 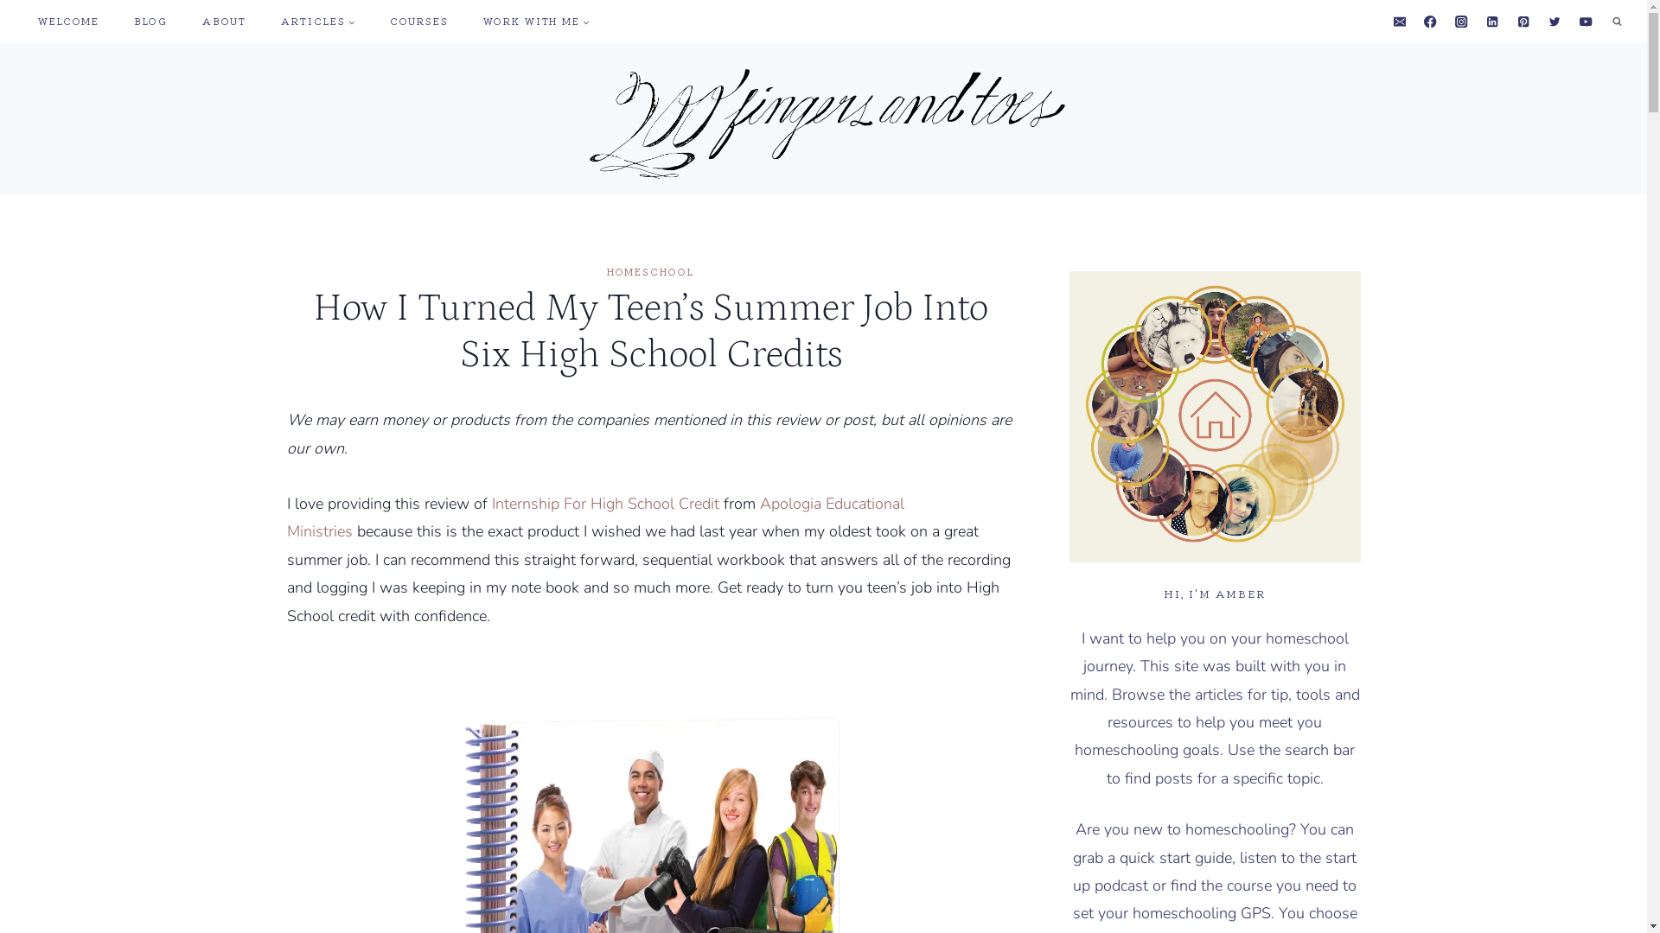 I want to click on ARTICLES, so click(x=318, y=22).